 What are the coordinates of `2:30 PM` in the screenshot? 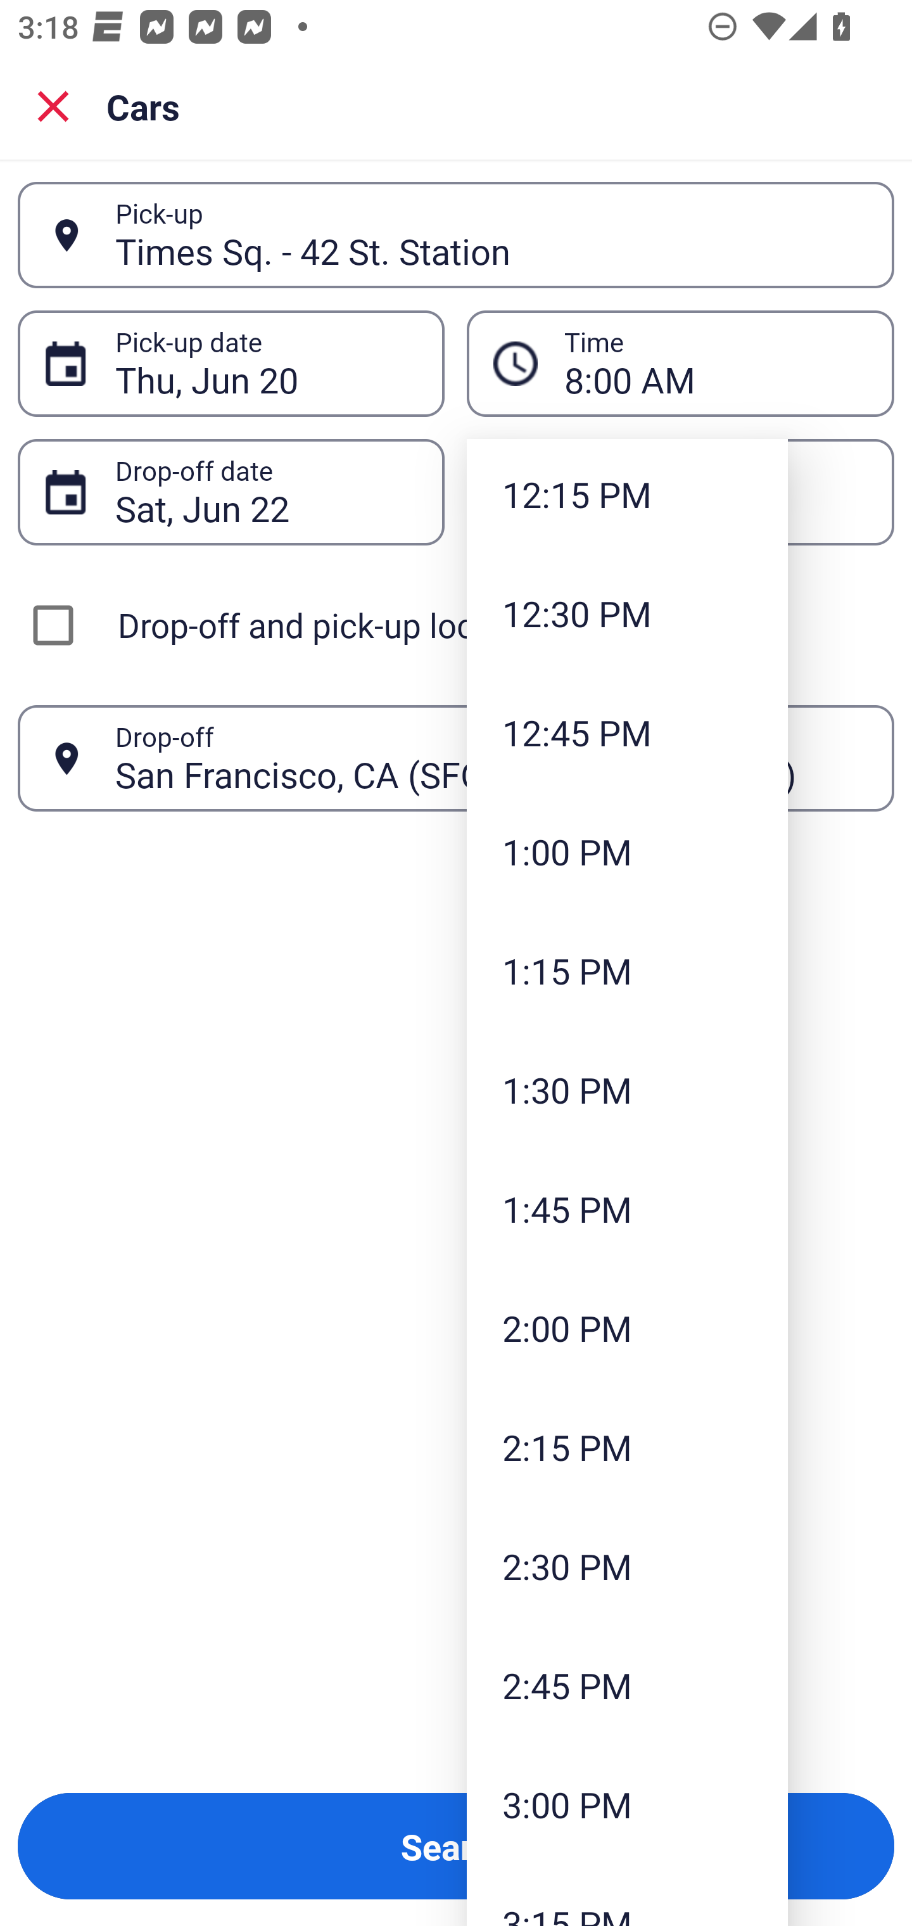 It's located at (627, 1566).